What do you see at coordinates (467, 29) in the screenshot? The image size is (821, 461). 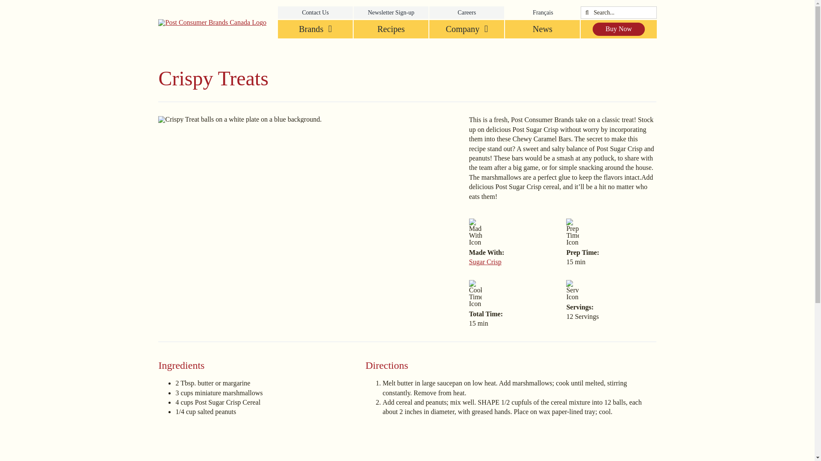 I see `Company` at bounding box center [467, 29].